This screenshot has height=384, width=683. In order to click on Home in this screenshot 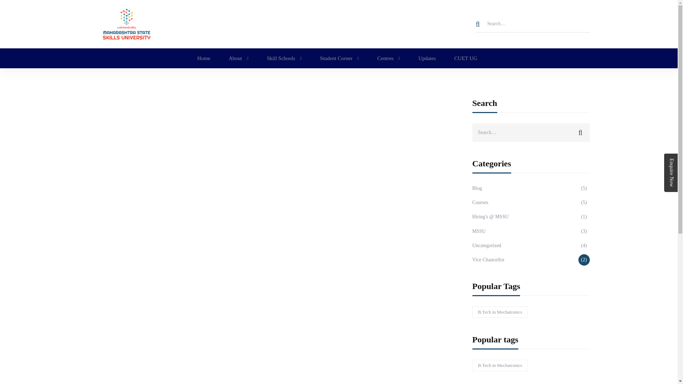, I will do `click(204, 58)`.